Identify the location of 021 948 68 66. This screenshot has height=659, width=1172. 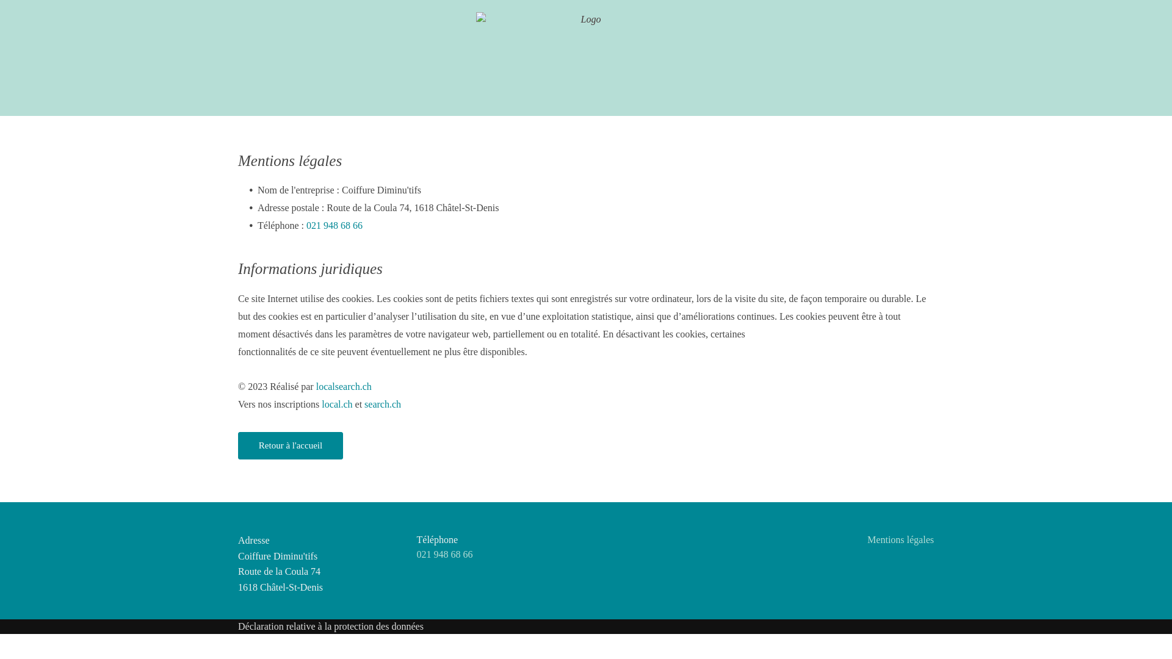
(444, 554).